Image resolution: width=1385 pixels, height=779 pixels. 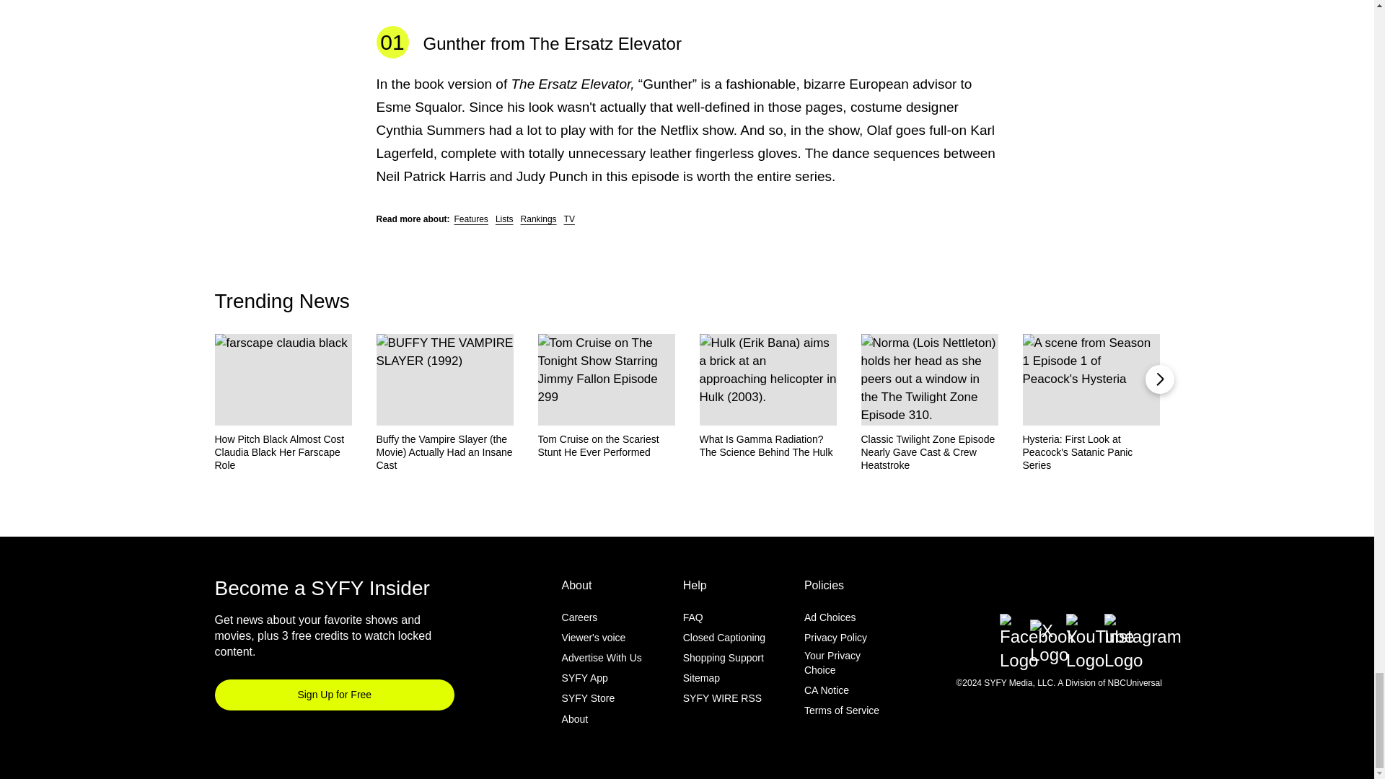 I want to click on What Is Gamma Radiation? The Science Behind The Hulk, so click(x=768, y=446).